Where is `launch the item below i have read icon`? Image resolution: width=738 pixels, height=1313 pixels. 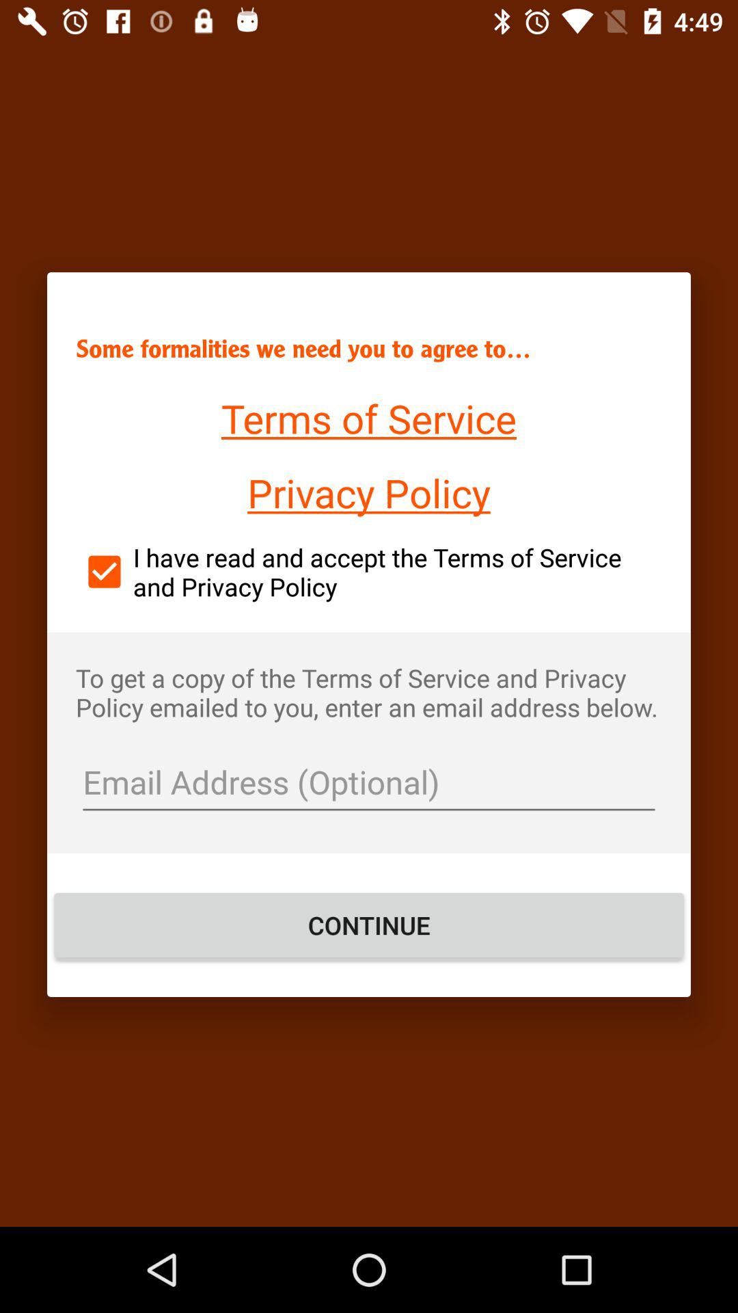 launch the item below i have read icon is located at coordinates (369, 692).